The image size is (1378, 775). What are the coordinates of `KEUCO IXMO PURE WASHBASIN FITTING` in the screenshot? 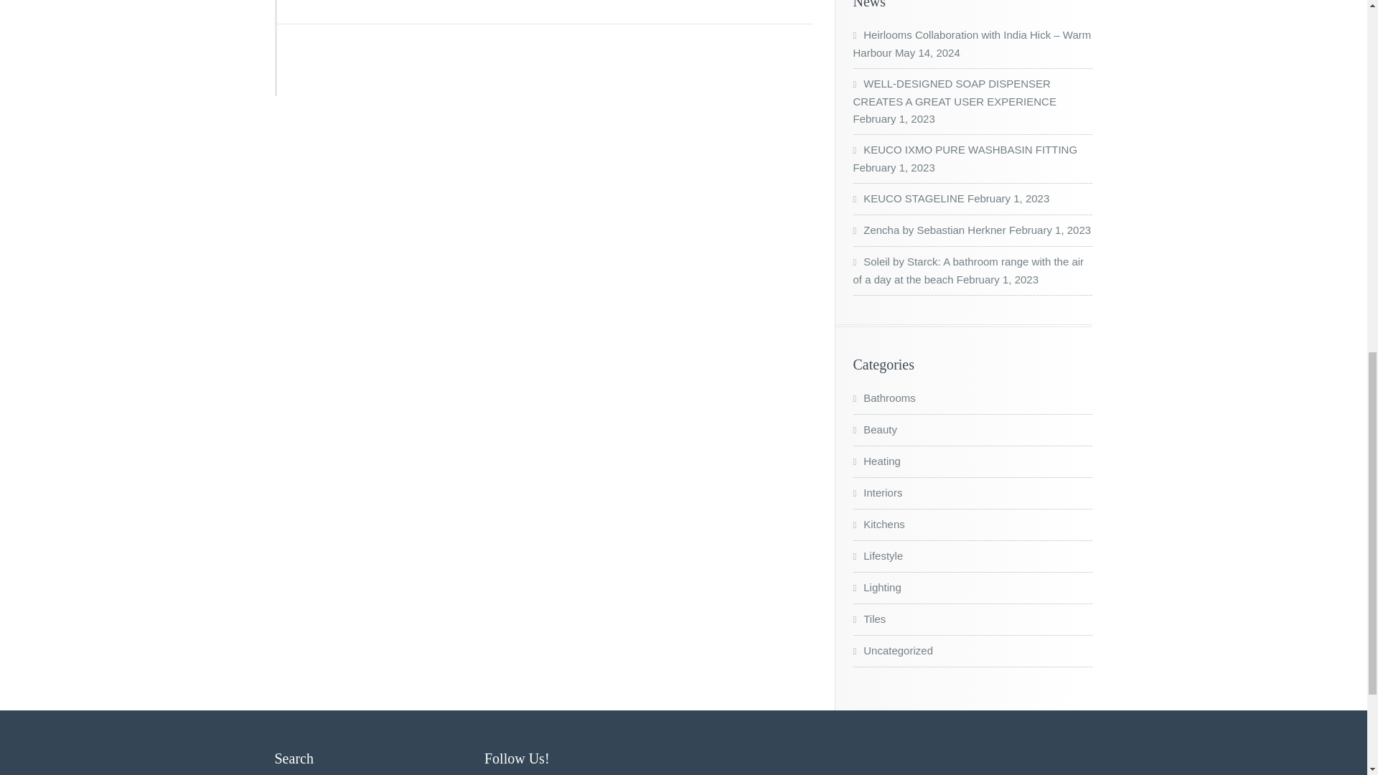 It's located at (965, 149).